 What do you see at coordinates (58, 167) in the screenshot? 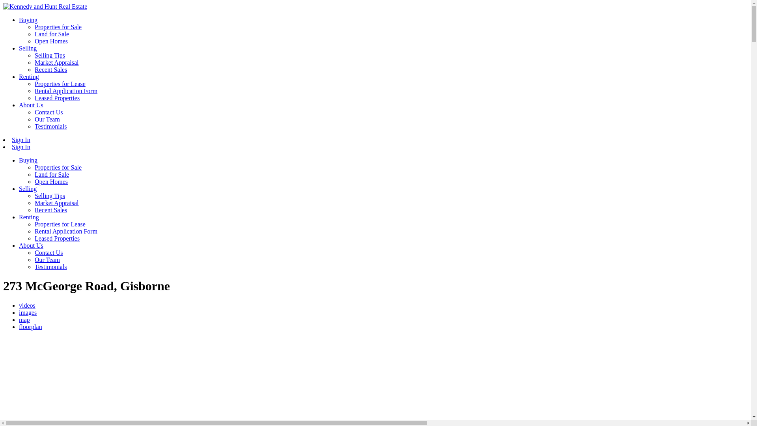
I see `Properties for Sale` at bounding box center [58, 167].